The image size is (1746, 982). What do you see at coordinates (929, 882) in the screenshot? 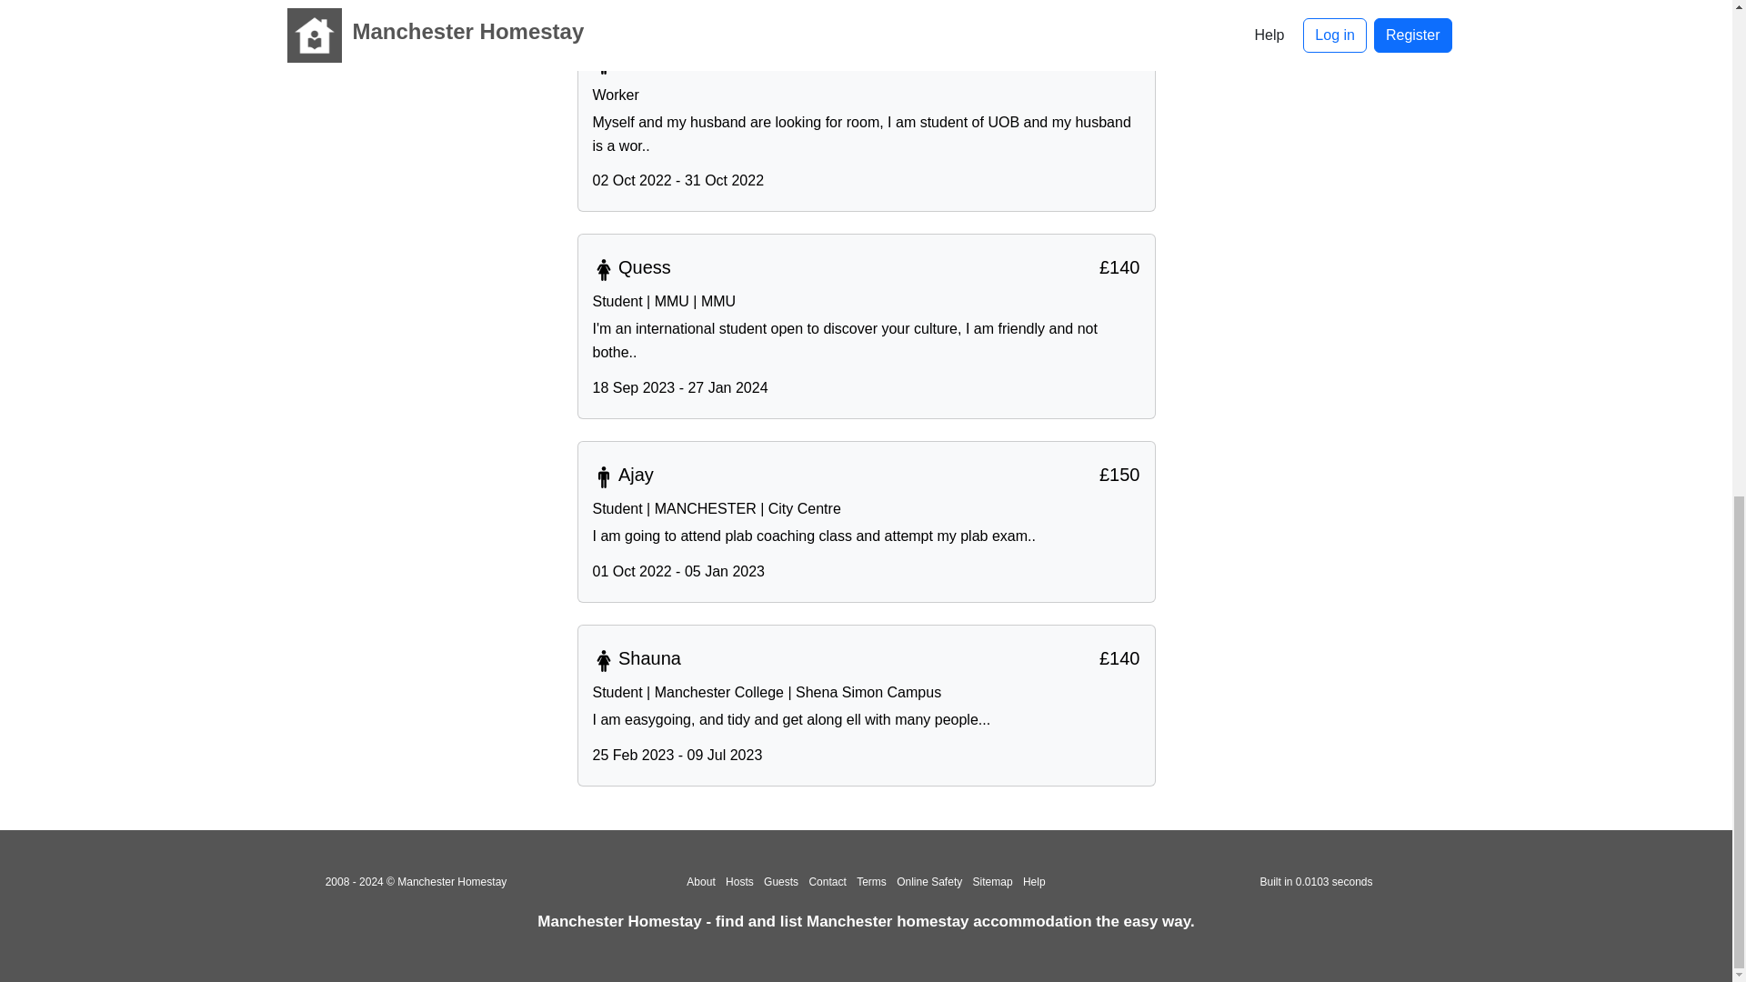
I see `Online Safety` at bounding box center [929, 882].